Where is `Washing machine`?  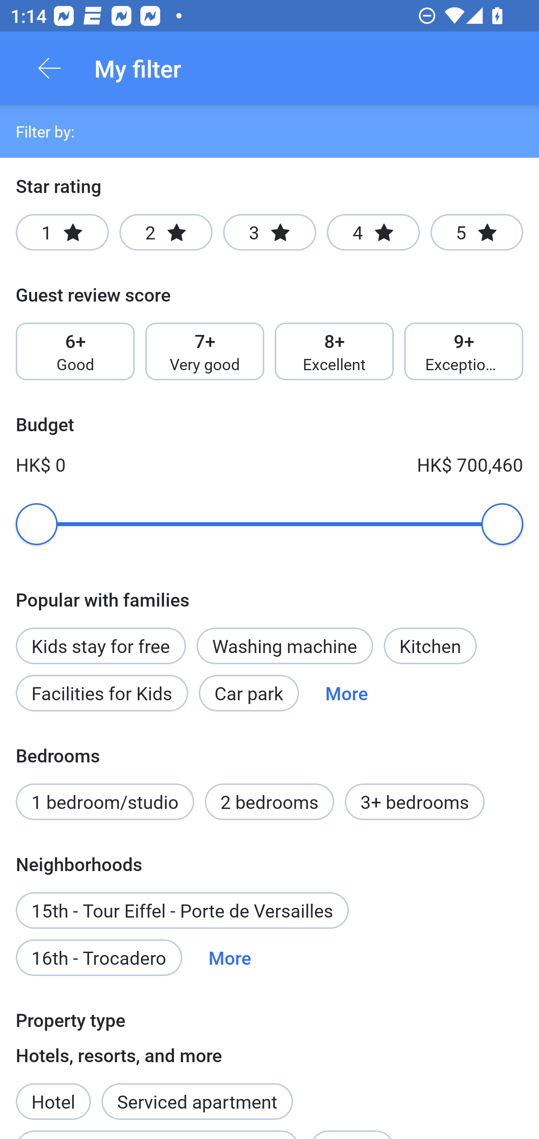 Washing machine is located at coordinates (284, 646).